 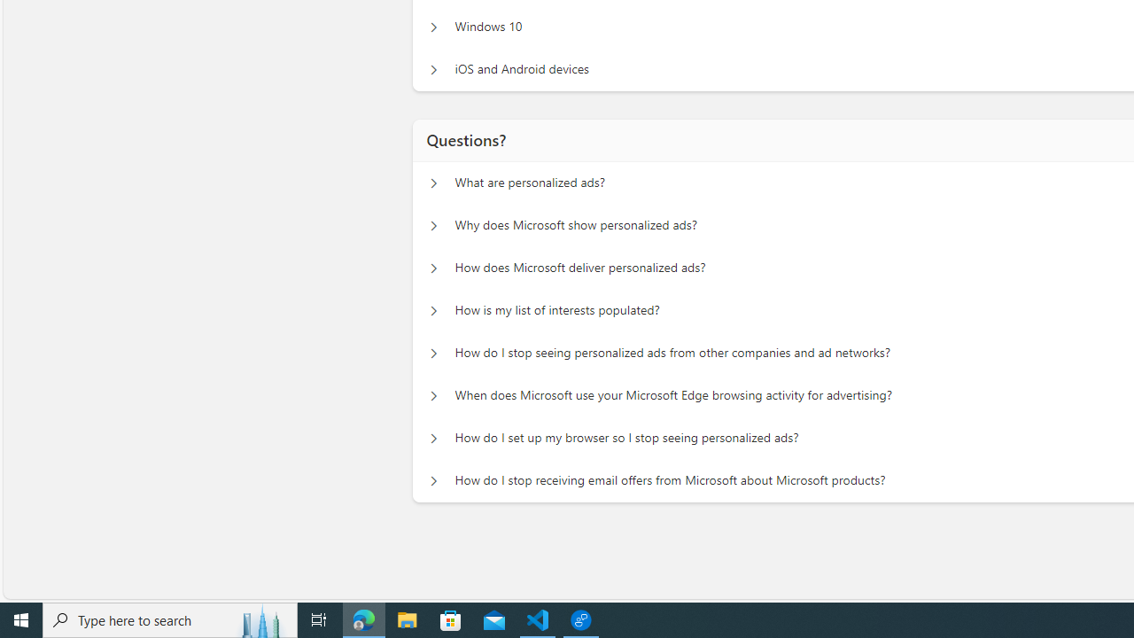 I want to click on Questions? What are personalized ads?, so click(x=433, y=183).